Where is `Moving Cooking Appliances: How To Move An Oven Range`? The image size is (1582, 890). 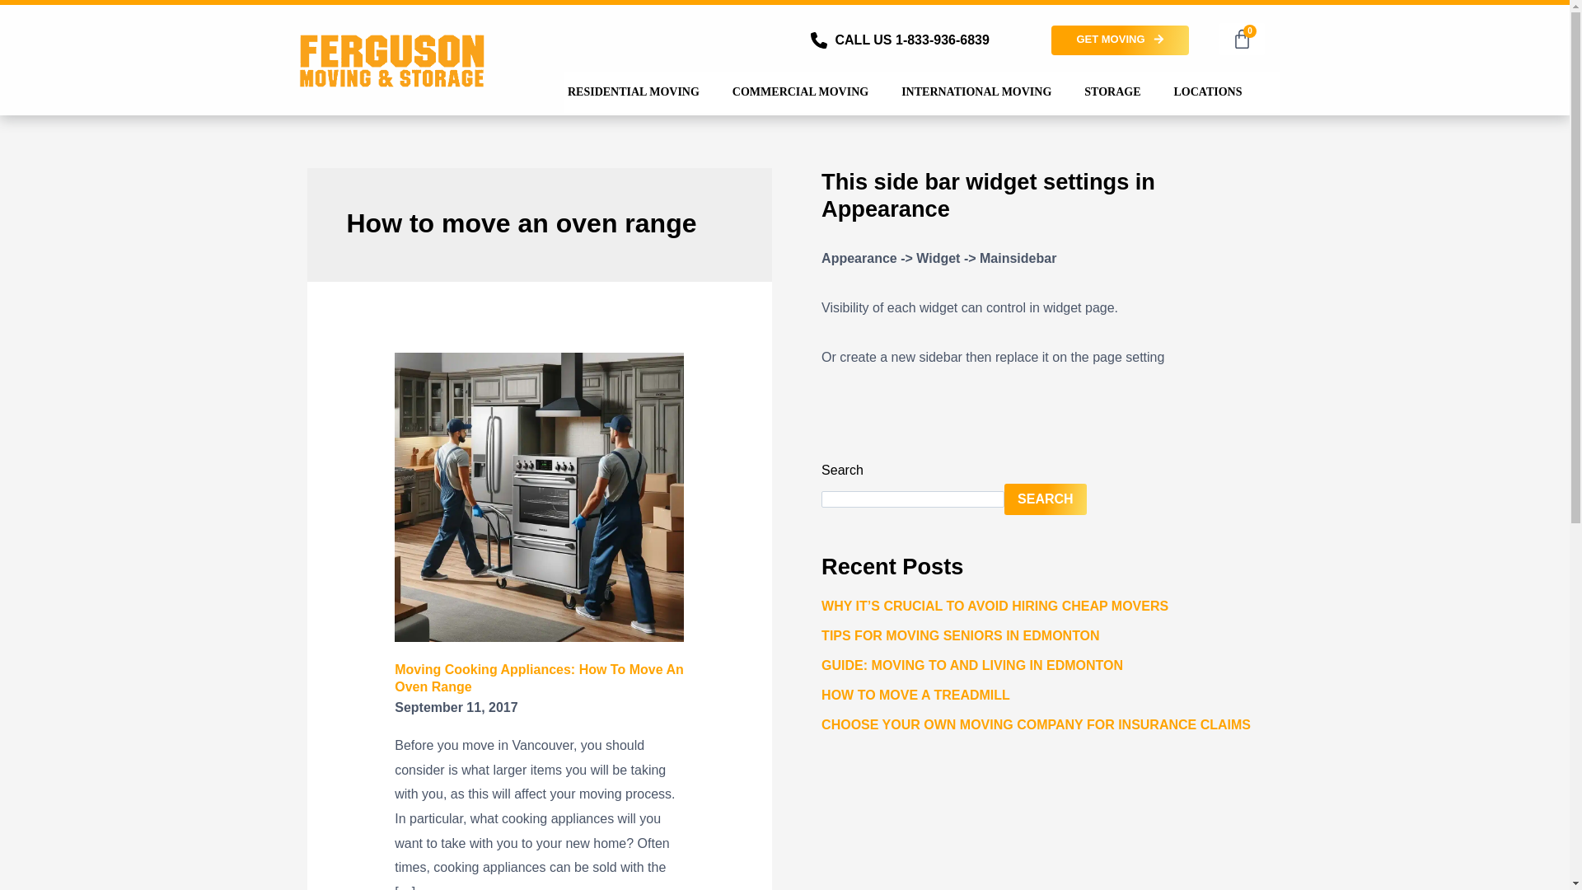
Moving Cooking Appliances: How To Move An Oven Range is located at coordinates (539, 677).